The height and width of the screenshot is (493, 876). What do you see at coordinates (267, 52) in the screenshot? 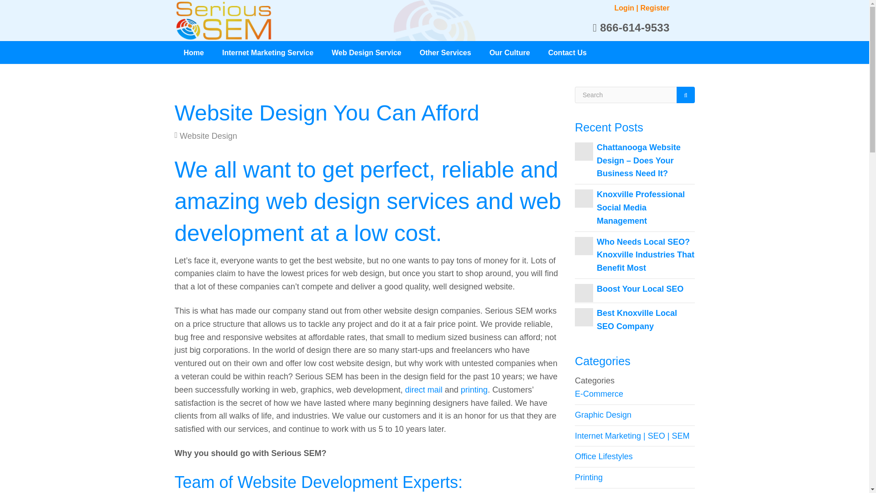
I see `Internet Marketing Service` at bounding box center [267, 52].